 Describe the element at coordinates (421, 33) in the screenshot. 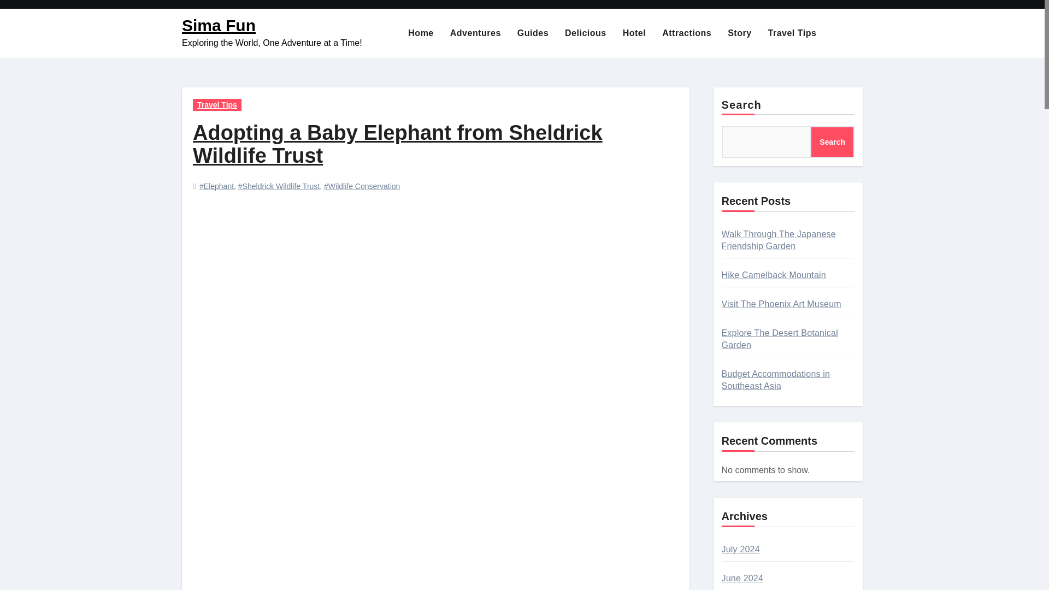

I see `Home` at that location.